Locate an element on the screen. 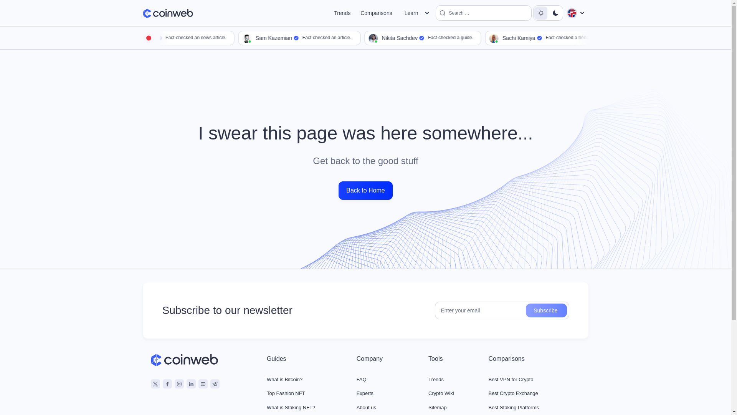 Image resolution: width=737 pixels, height=415 pixels. Trends is located at coordinates (464, 38).